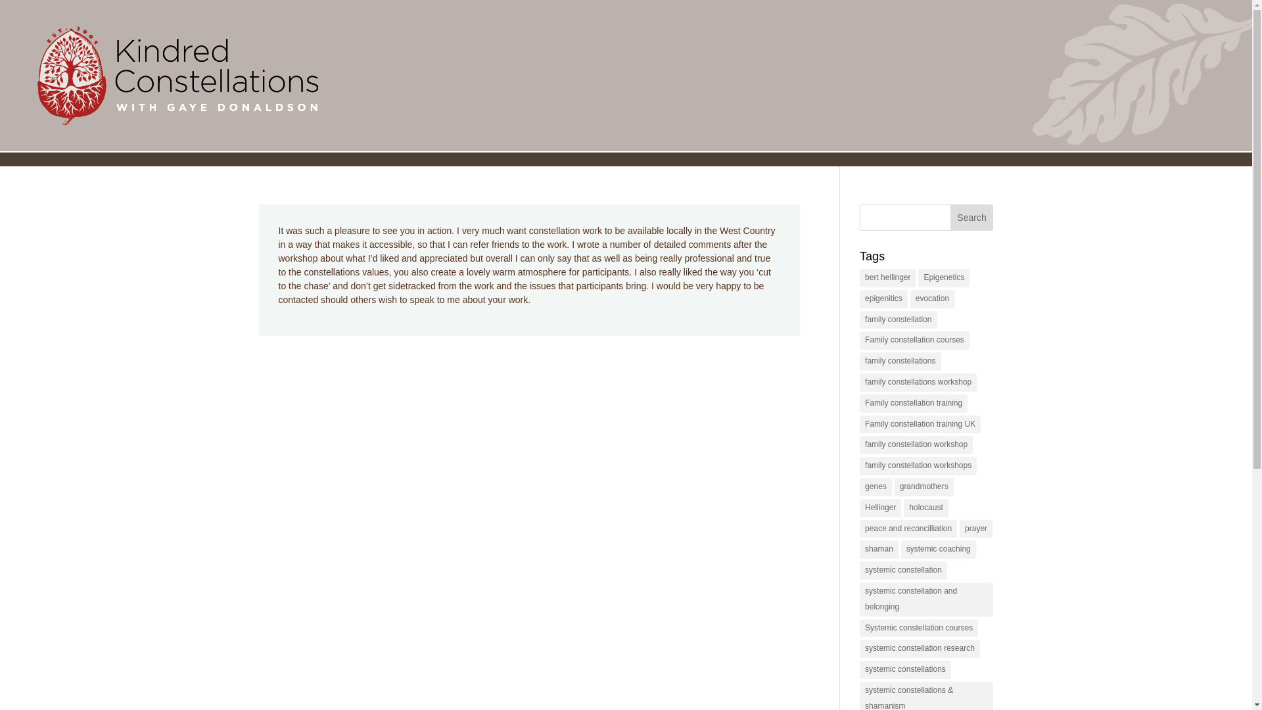  I want to click on bert hellinger, so click(887, 278).